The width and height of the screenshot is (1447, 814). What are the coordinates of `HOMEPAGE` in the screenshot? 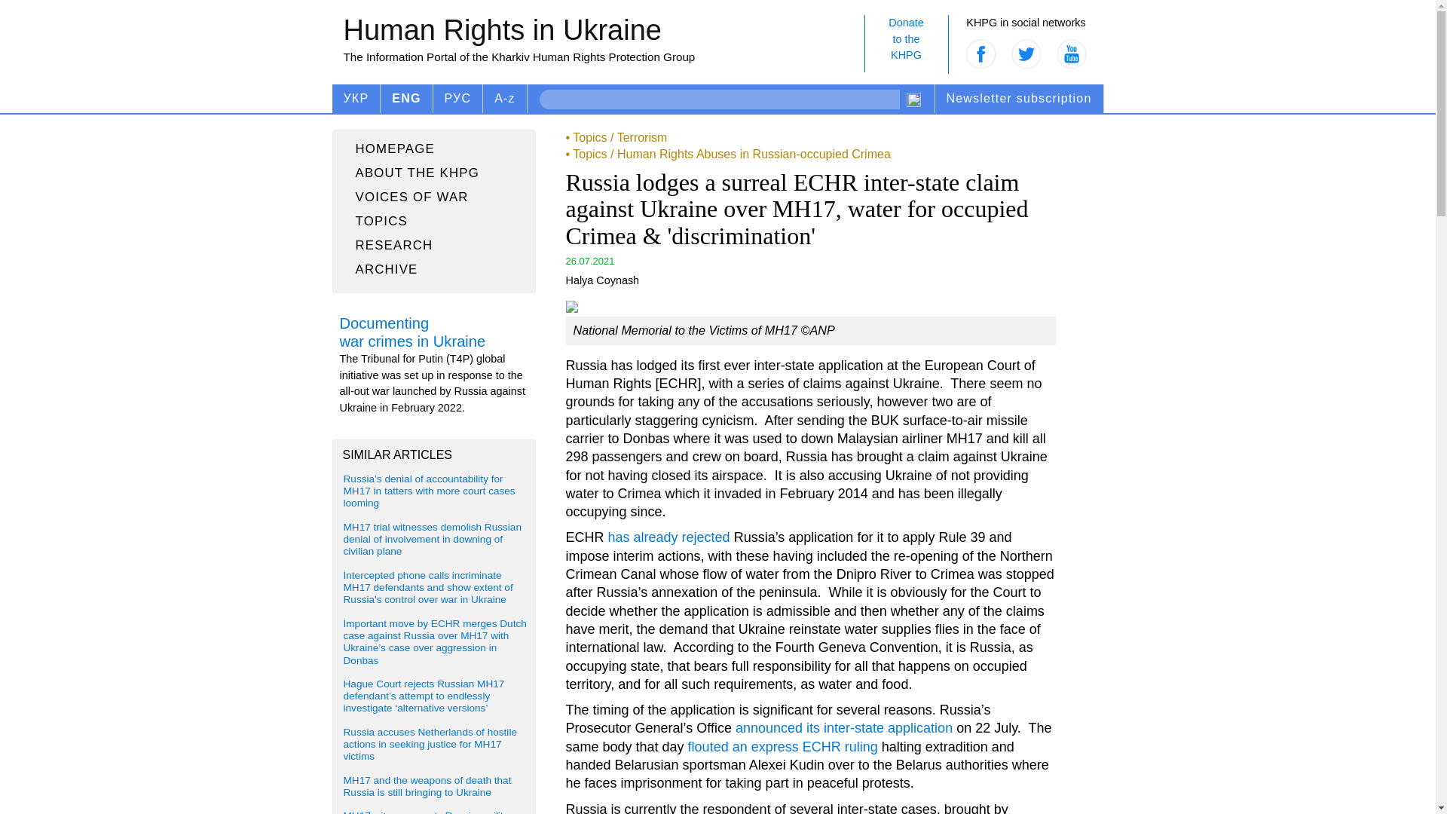 It's located at (434, 148).